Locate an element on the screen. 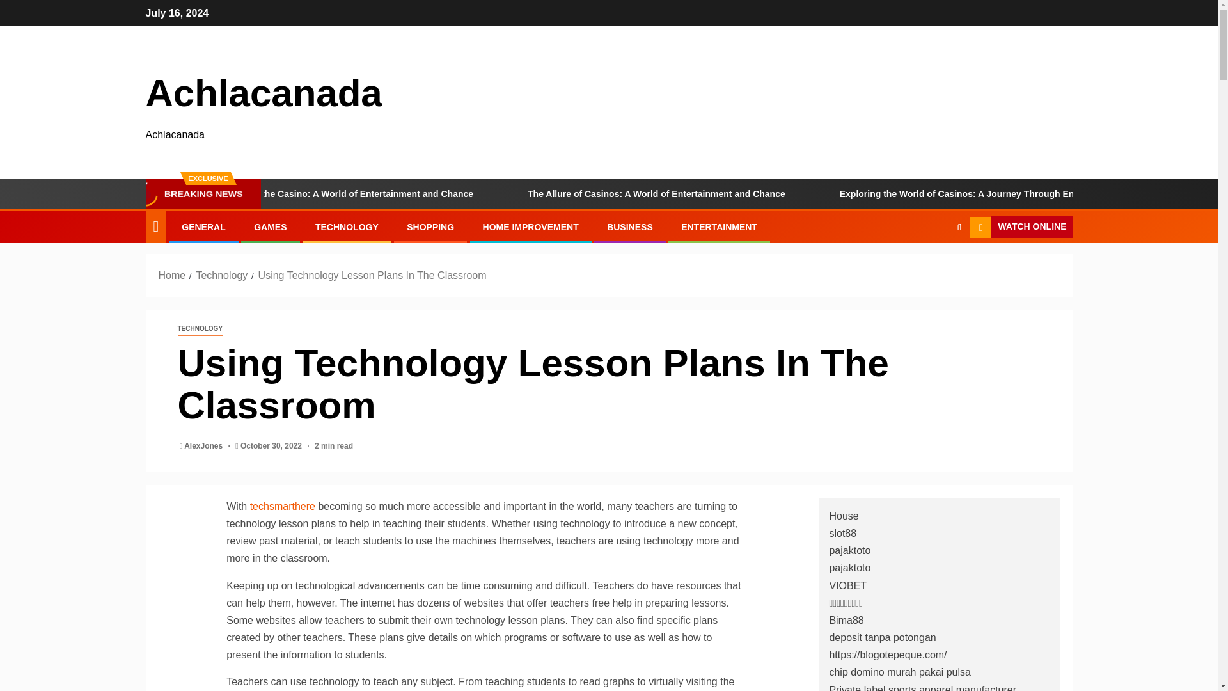 The image size is (1228, 691). techsmarthere is located at coordinates (283, 507).